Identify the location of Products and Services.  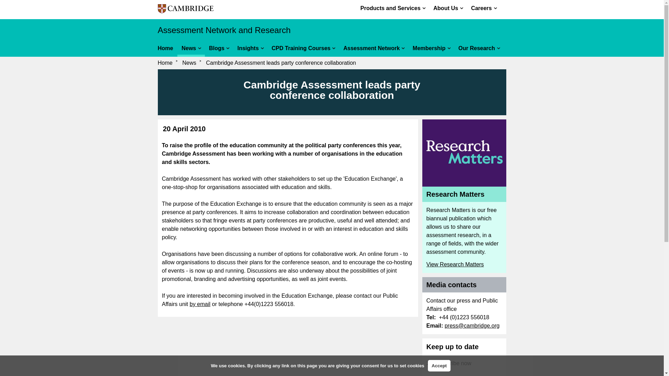
(395, 8).